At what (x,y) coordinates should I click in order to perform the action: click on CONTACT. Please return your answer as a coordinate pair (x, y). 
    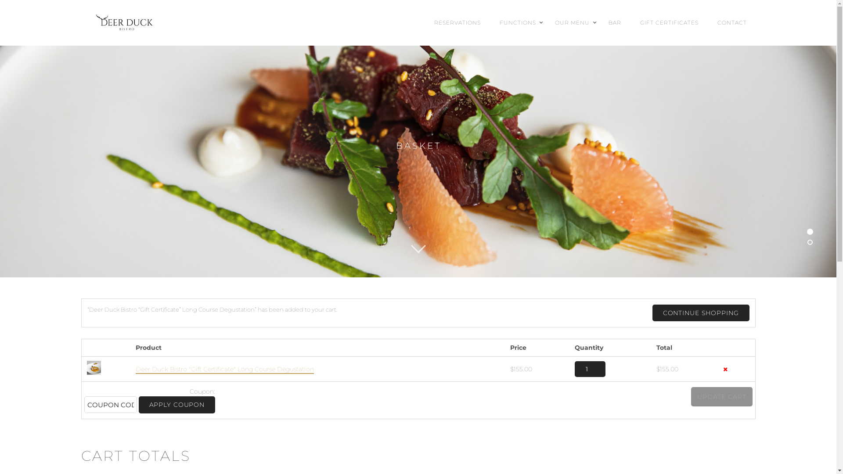
    Looking at the image, I should click on (732, 23).